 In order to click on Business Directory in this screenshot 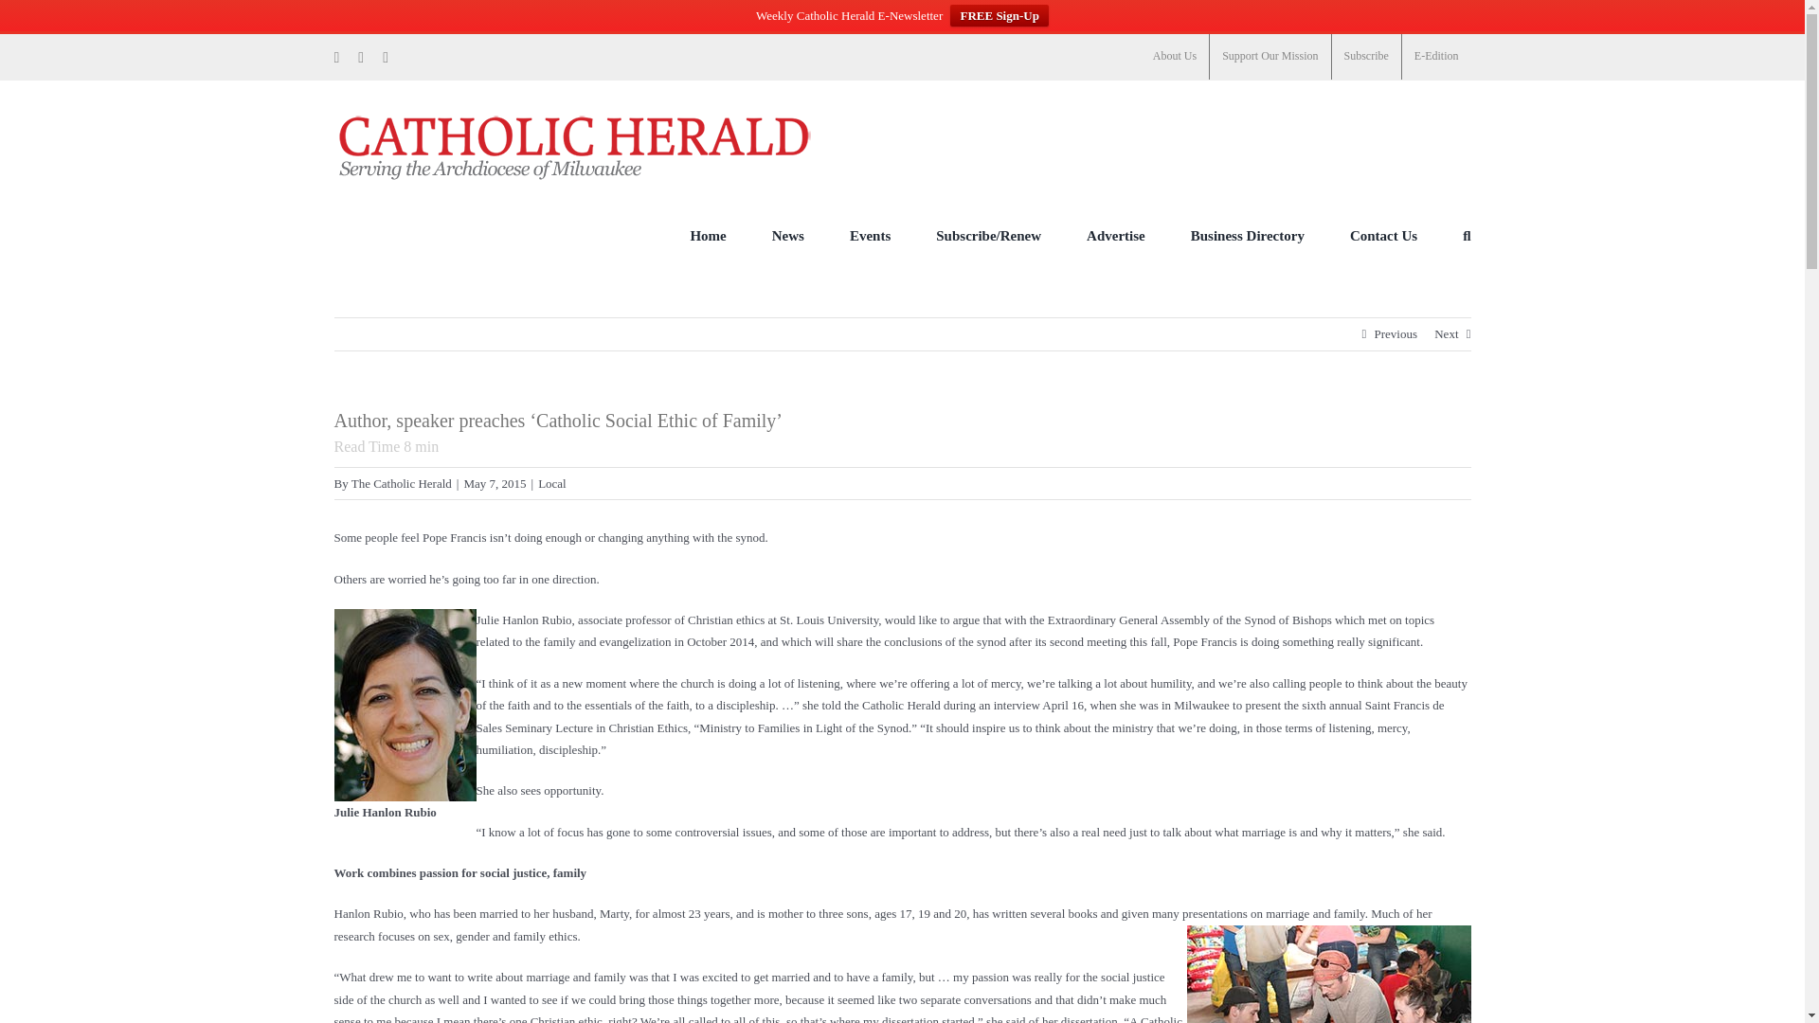, I will do `click(1247, 235)`.